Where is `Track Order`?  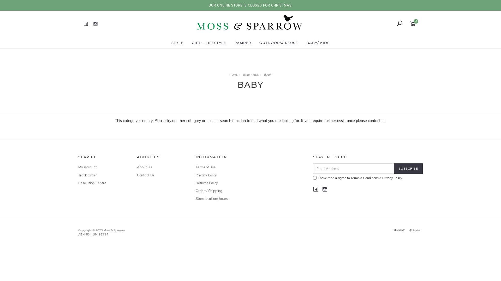
Track Order is located at coordinates (102, 175).